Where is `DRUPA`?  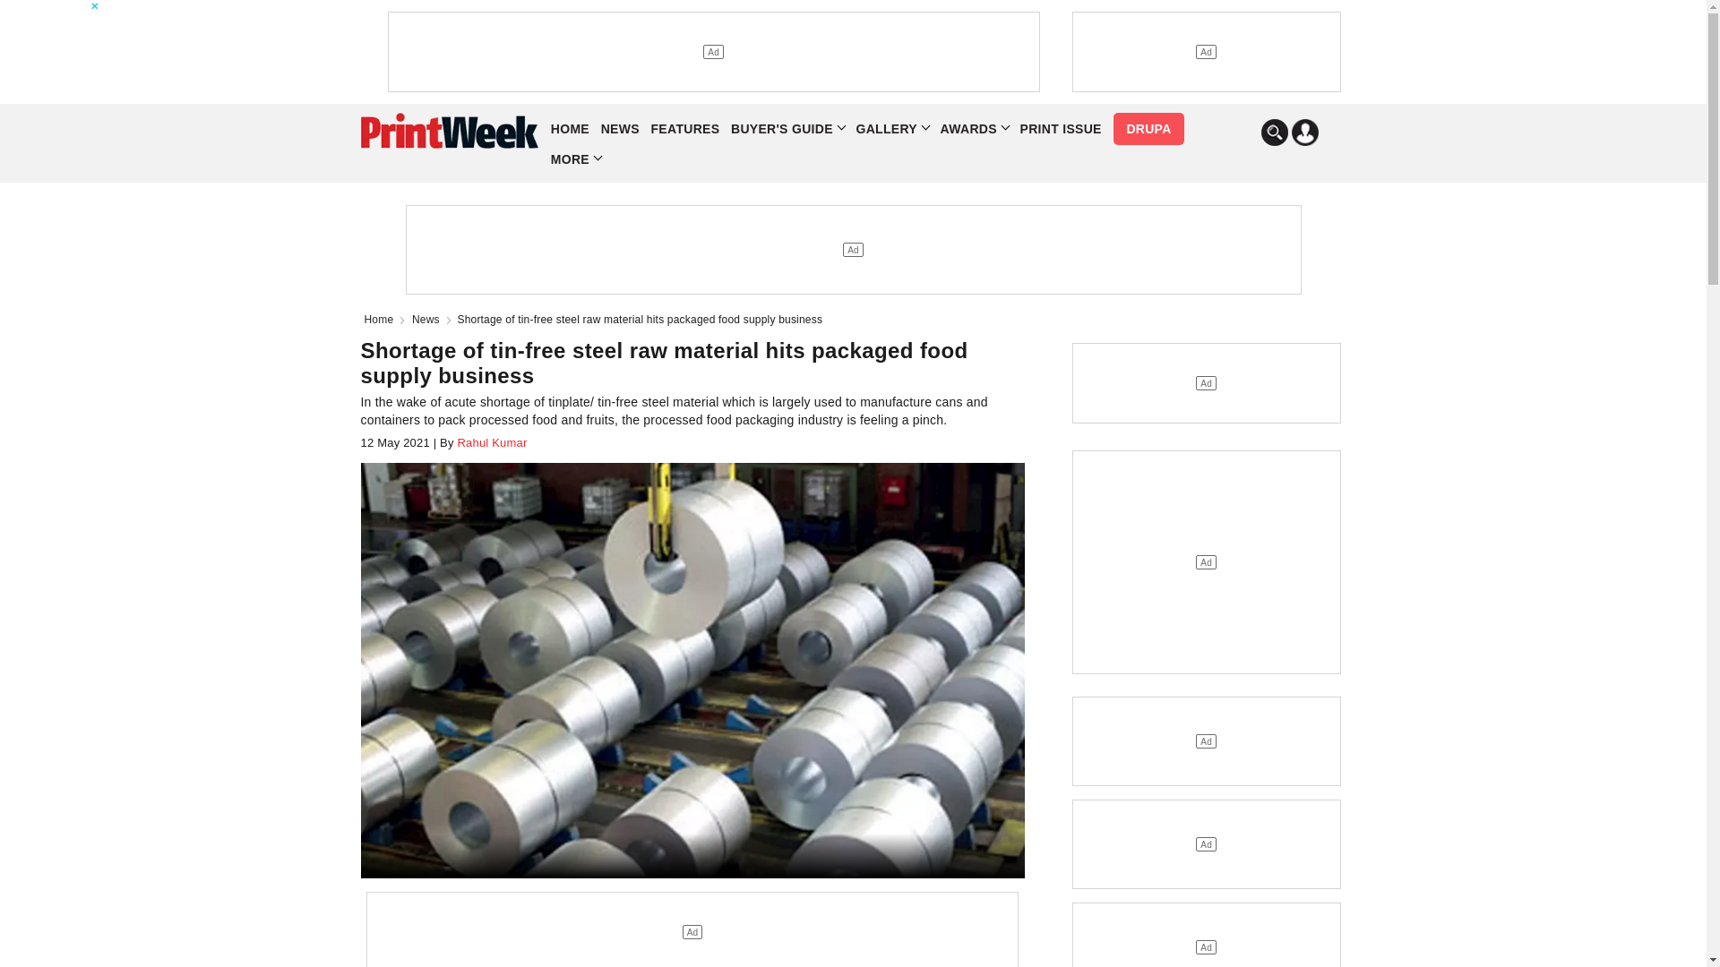 DRUPA is located at coordinates (1148, 129).